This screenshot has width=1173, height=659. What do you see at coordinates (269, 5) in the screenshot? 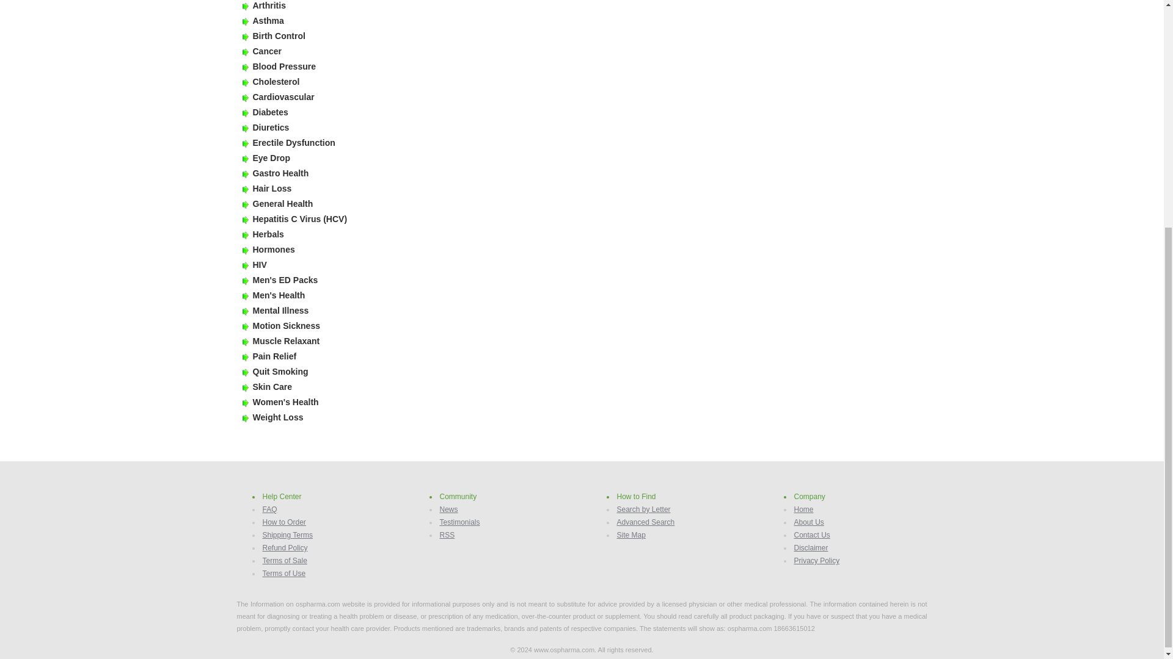
I see `Arthritis` at bounding box center [269, 5].